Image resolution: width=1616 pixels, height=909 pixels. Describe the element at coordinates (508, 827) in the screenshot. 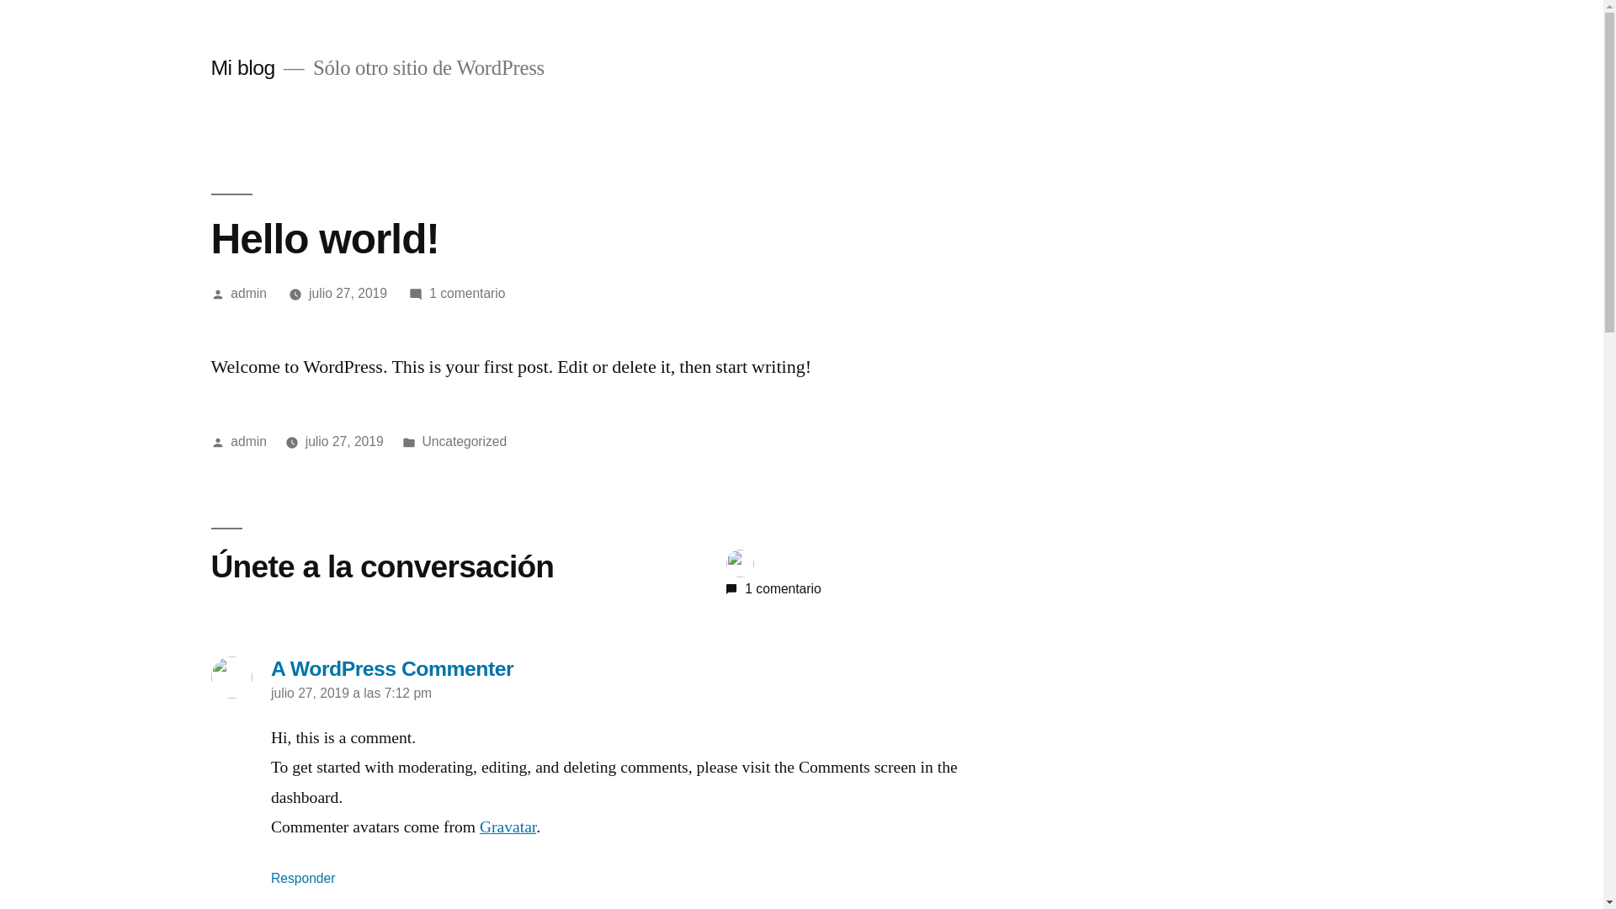

I see `Gravatar` at that location.